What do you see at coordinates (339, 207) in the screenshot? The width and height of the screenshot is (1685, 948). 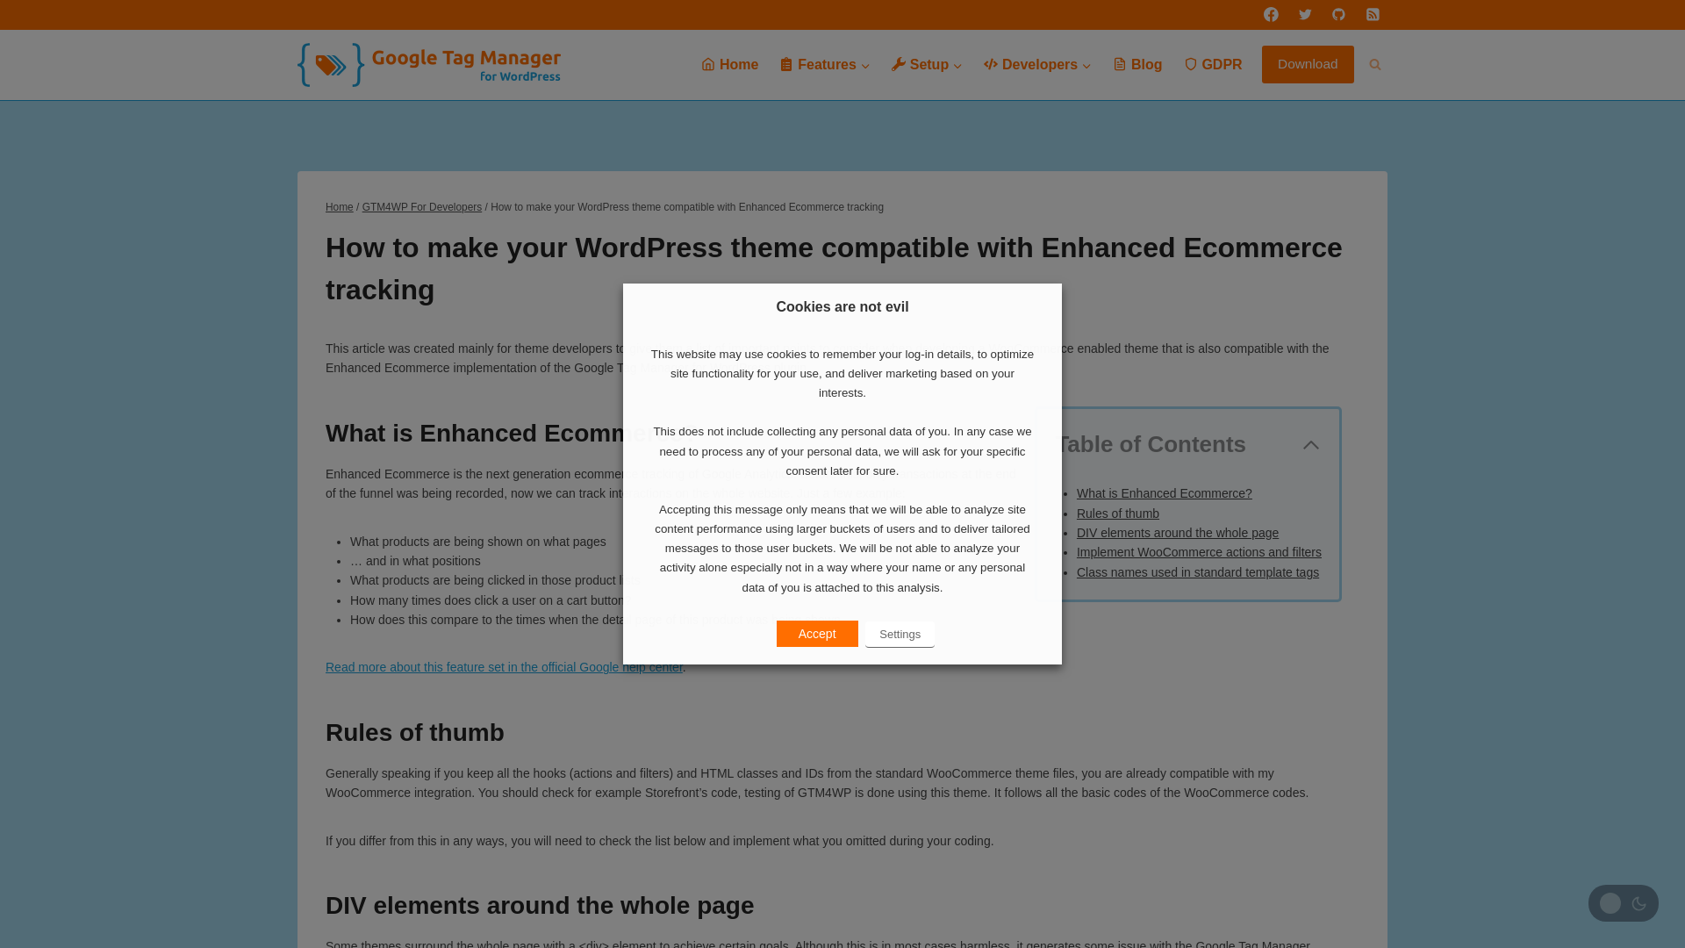 I see `Home` at bounding box center [339, 207].